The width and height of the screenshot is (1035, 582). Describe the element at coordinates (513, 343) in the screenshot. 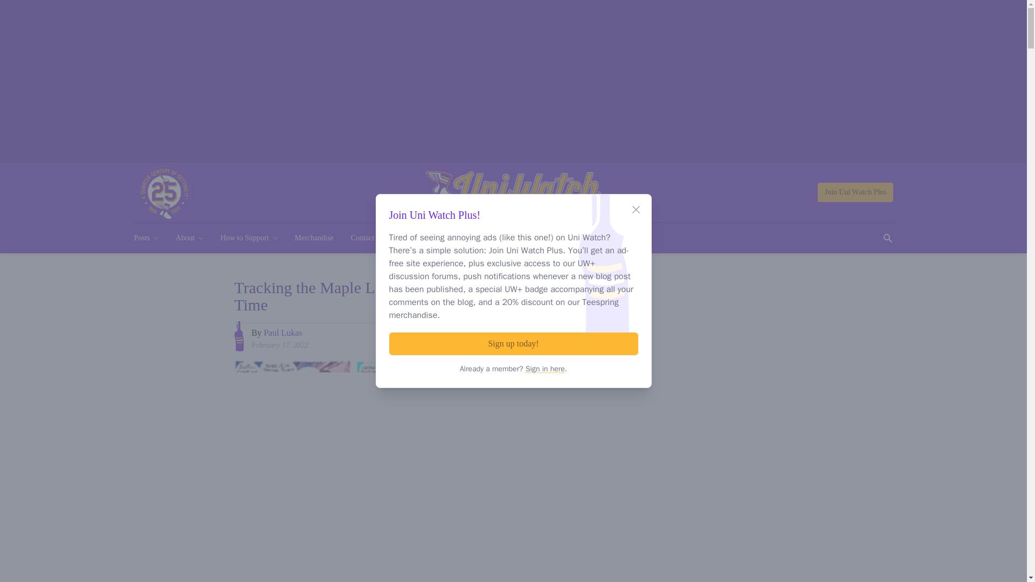

I see `Sign up today!` at that location.